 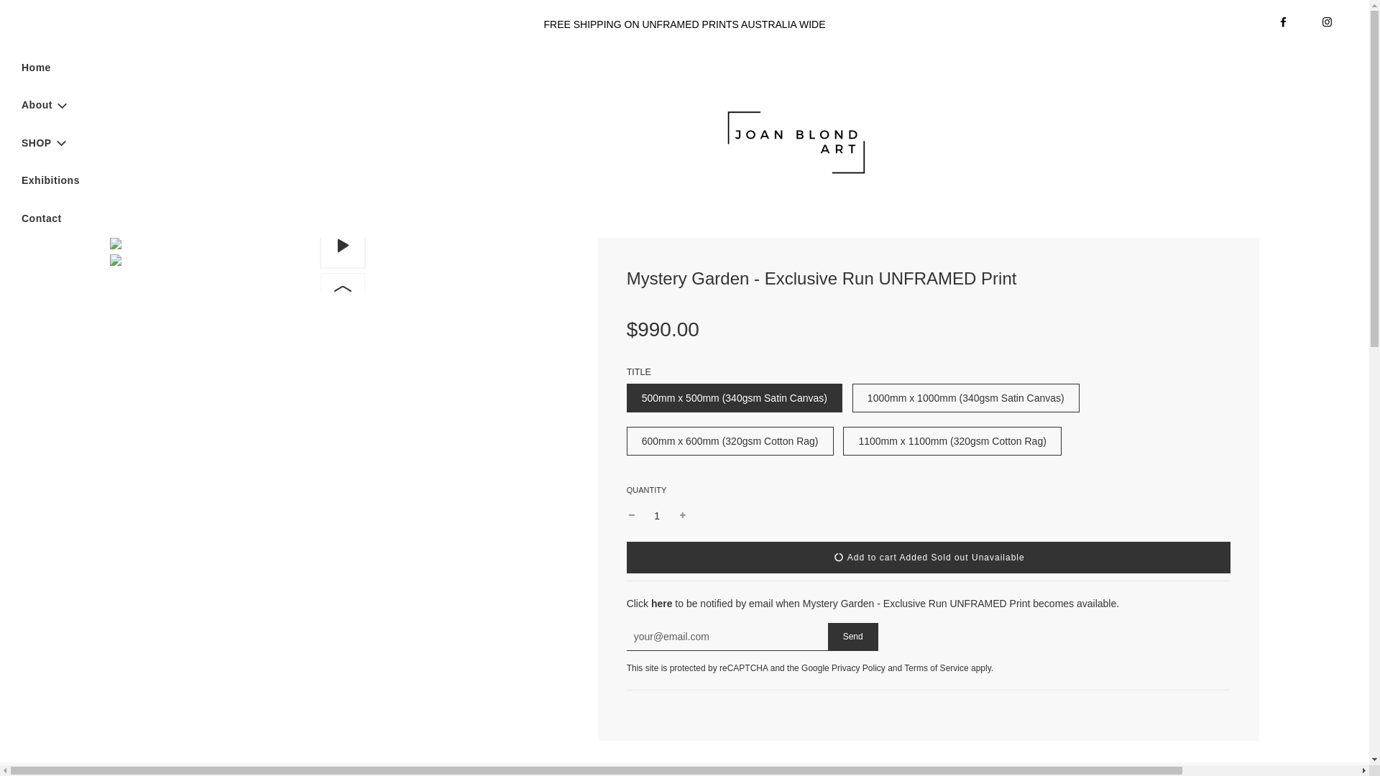 What do you see at coordinates (42, 218) in the screenshot?
I see `Contact` at bounding box center [42, 218].